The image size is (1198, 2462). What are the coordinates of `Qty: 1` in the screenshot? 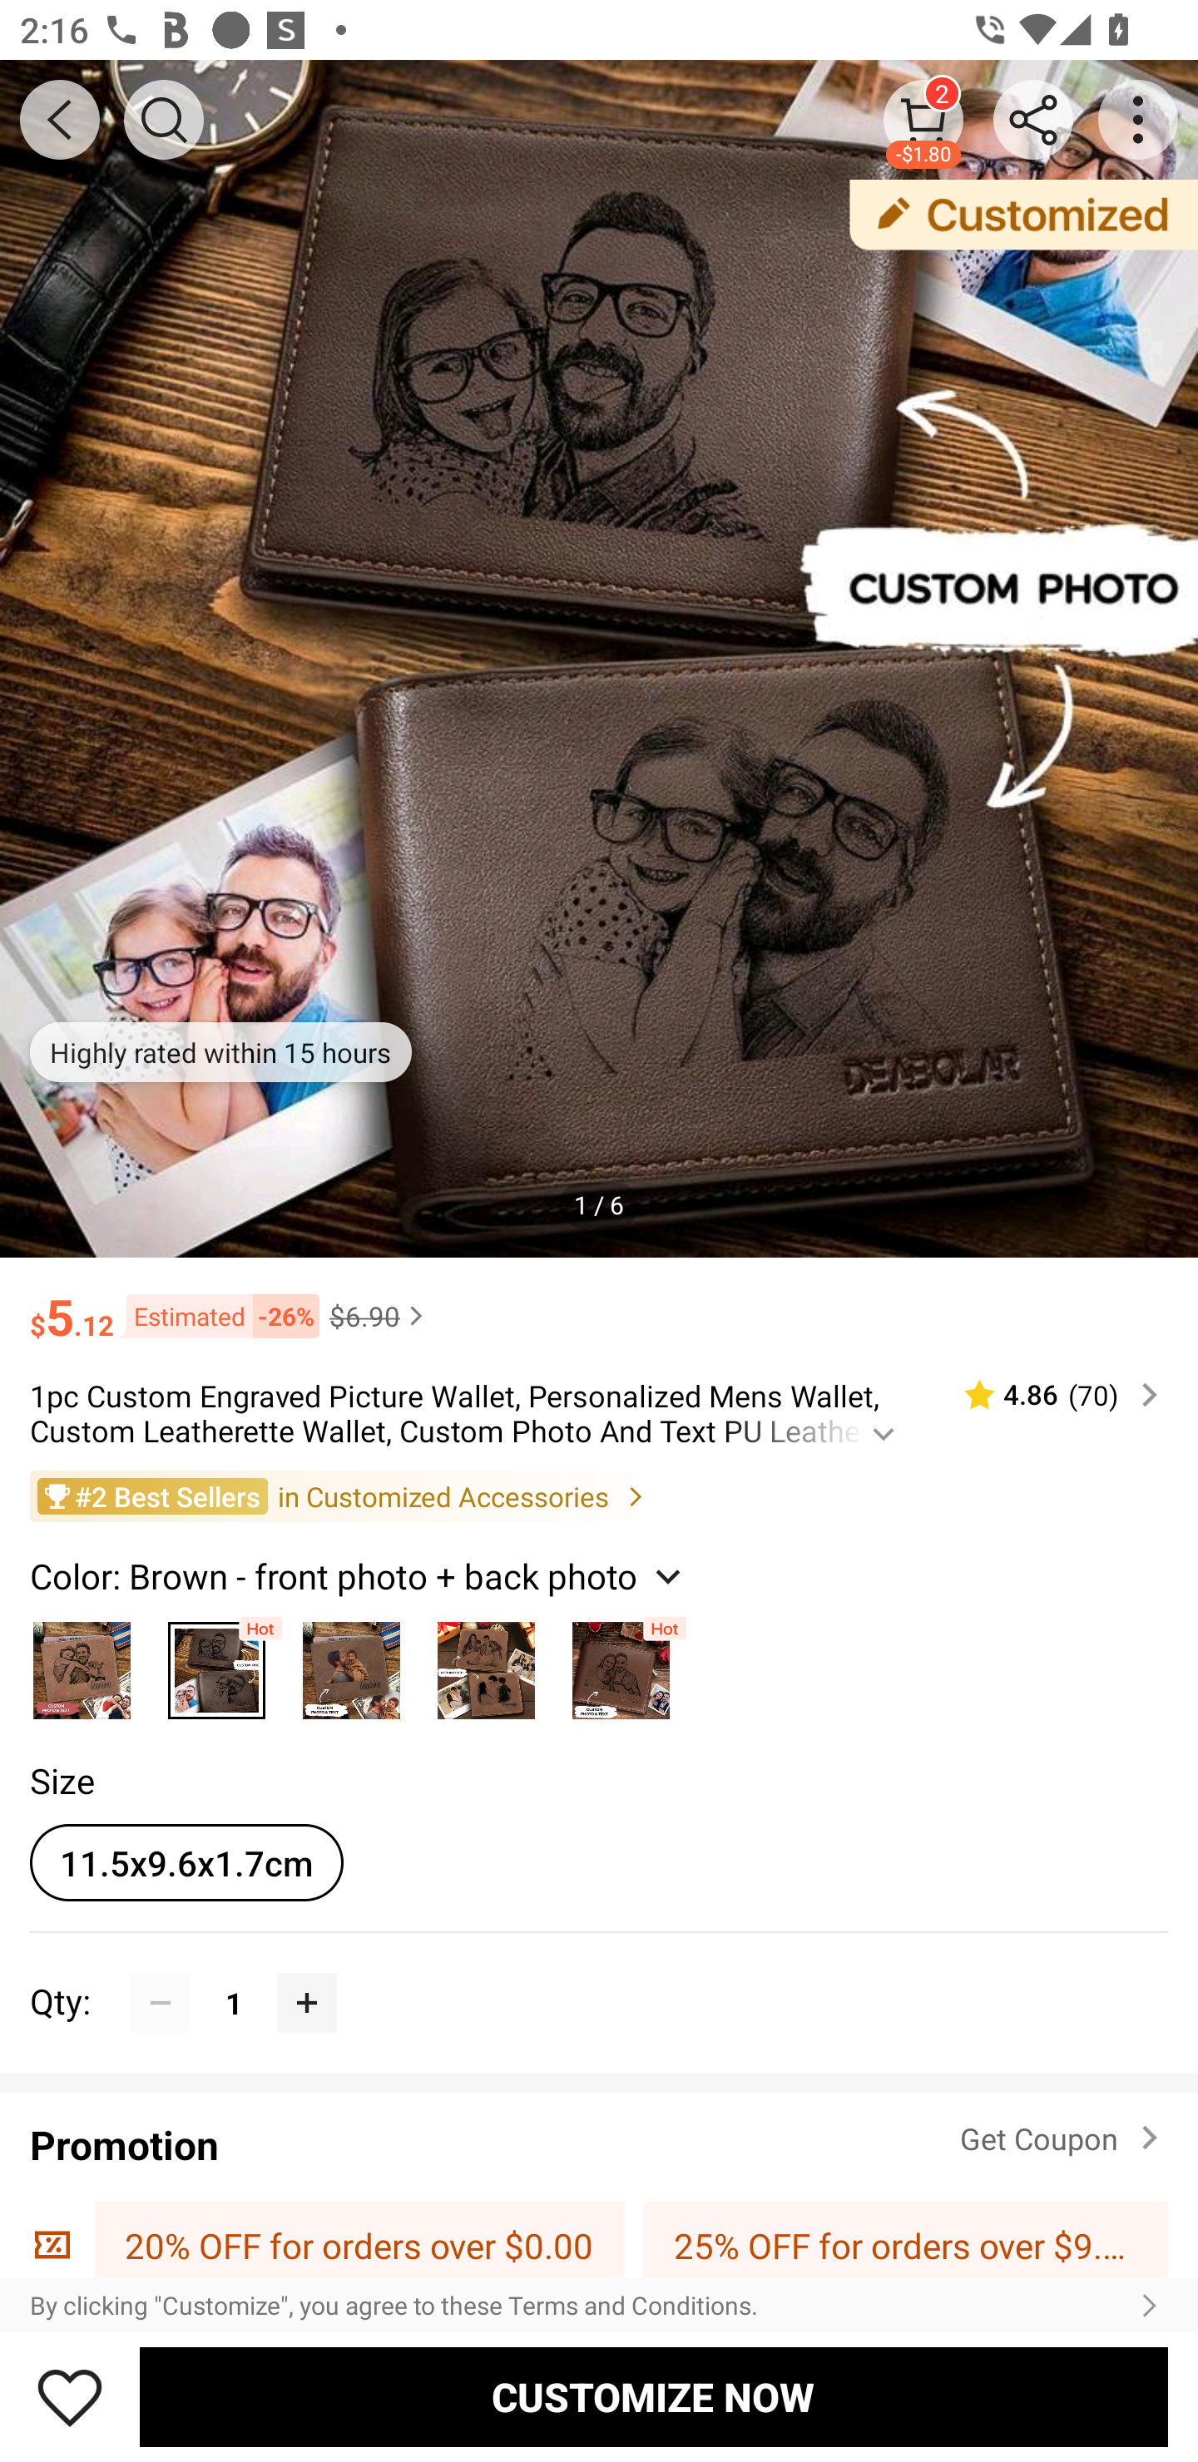 It's located at (599, 1971).